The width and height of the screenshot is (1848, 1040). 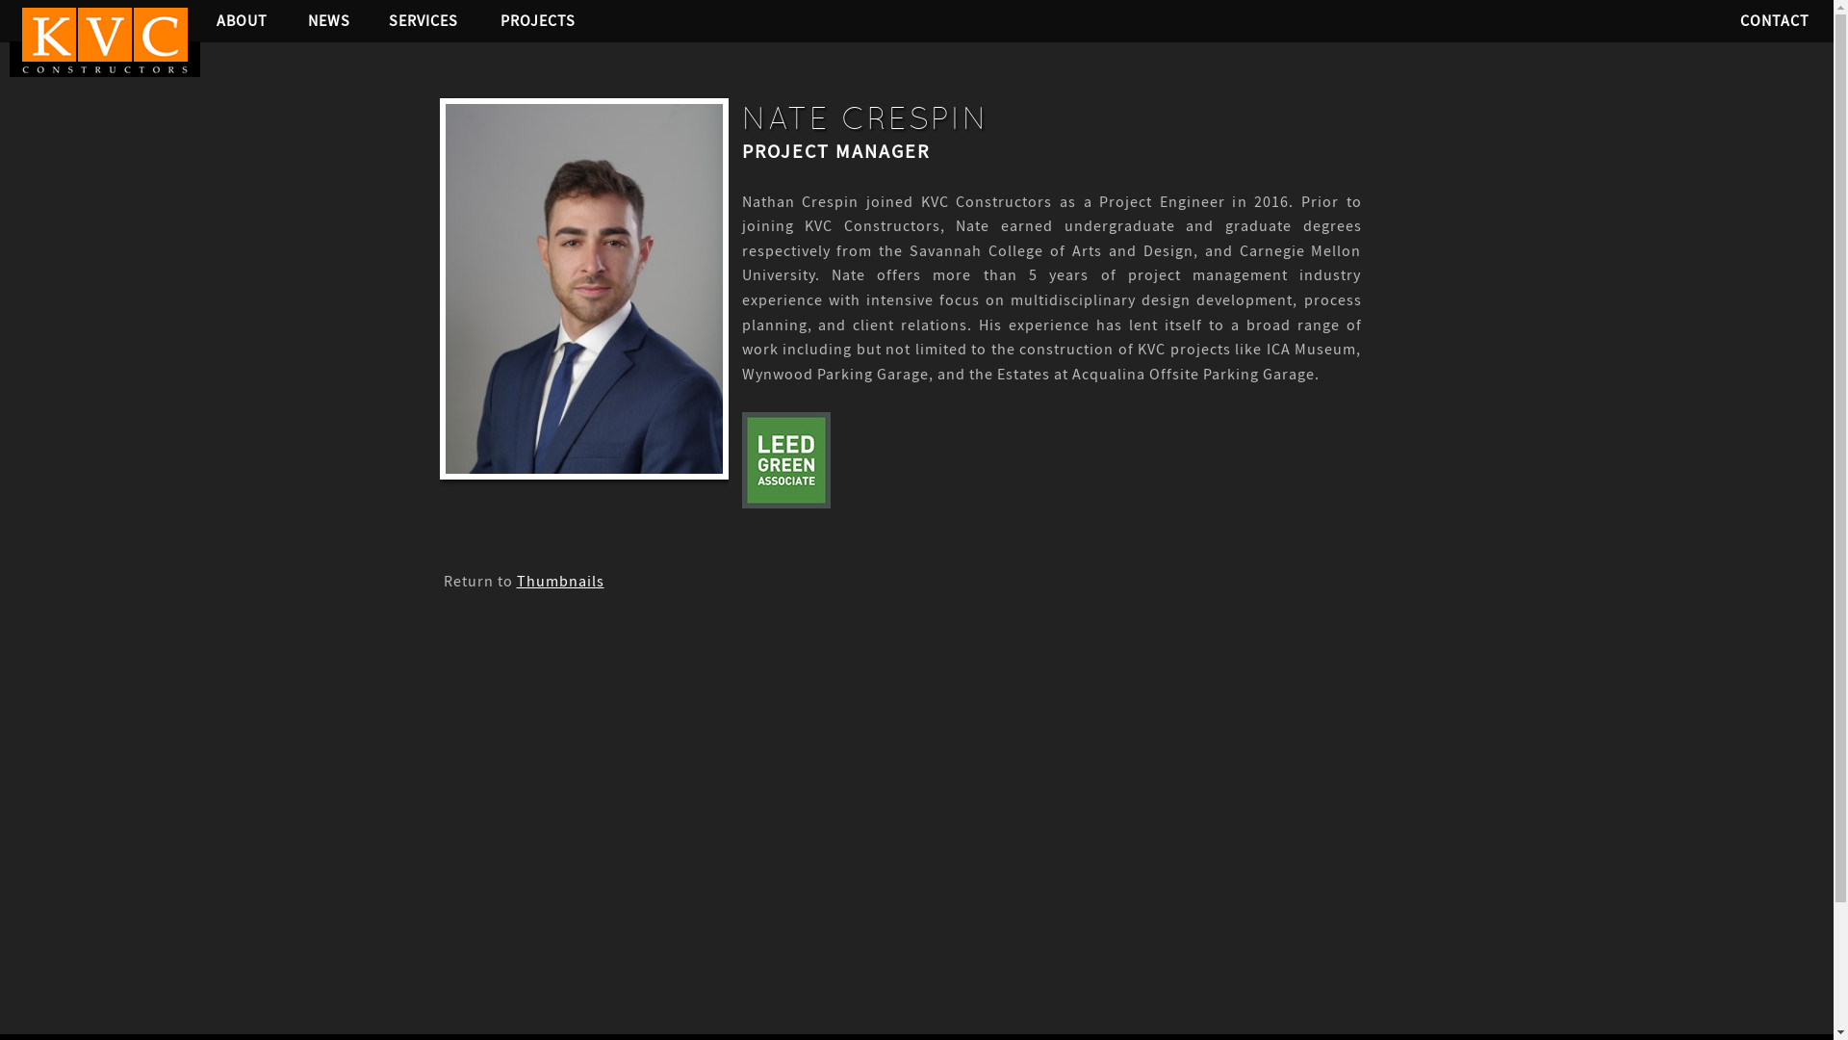 I want to click on NEWS, so click(x=334, y=20).